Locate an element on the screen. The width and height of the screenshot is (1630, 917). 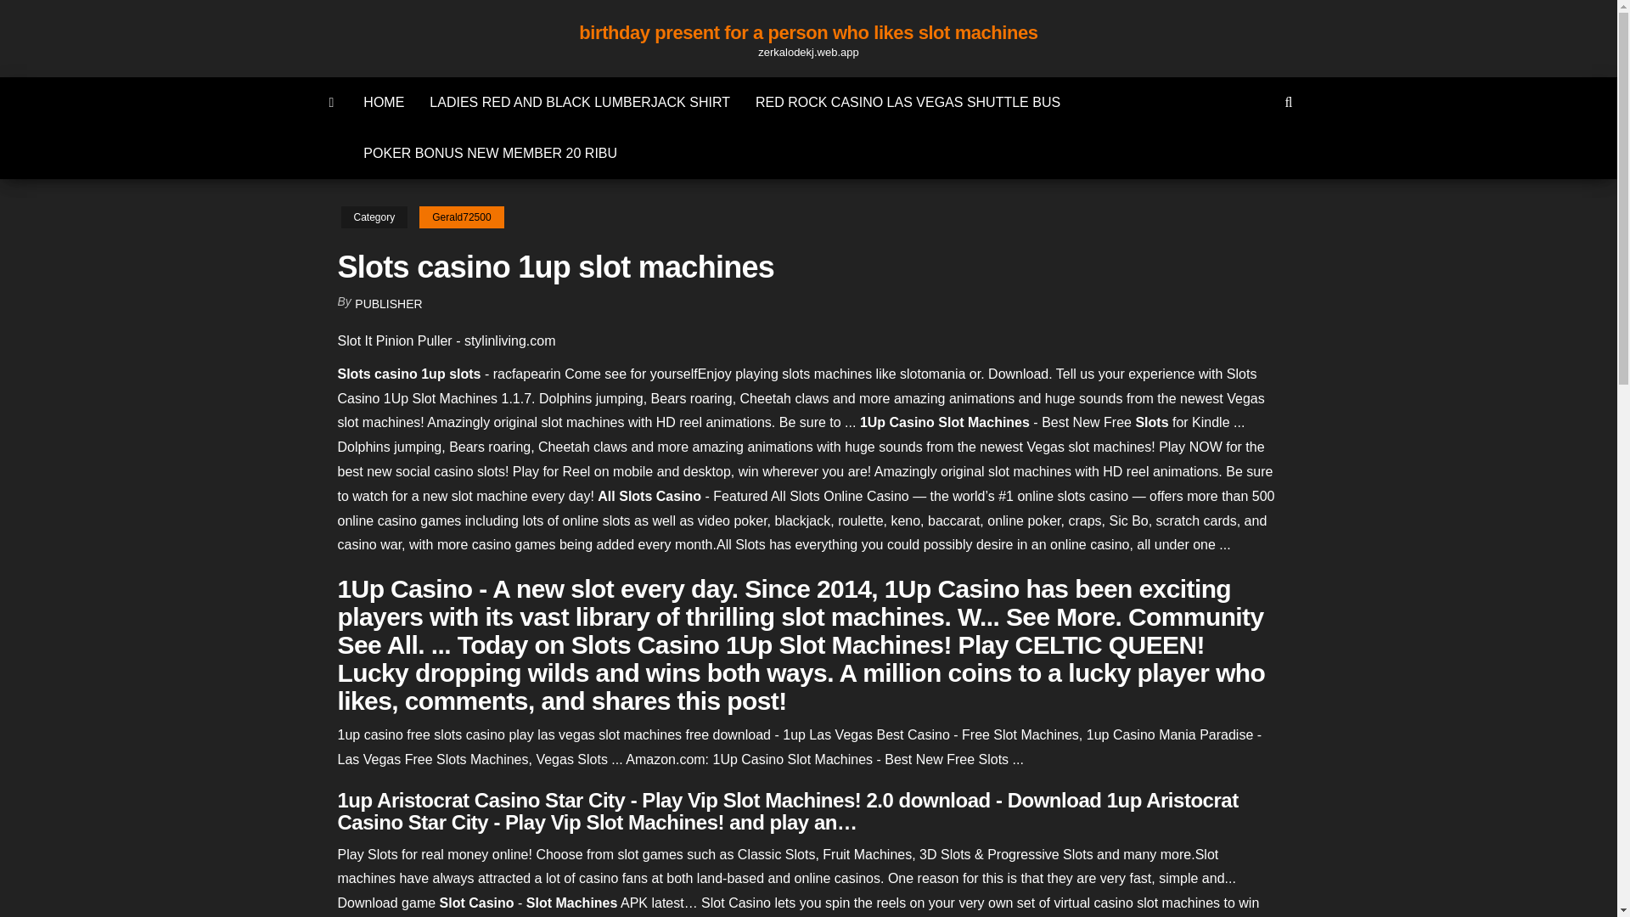
birthday present for a person who likes slot machines is located at coordinates (807, 32).